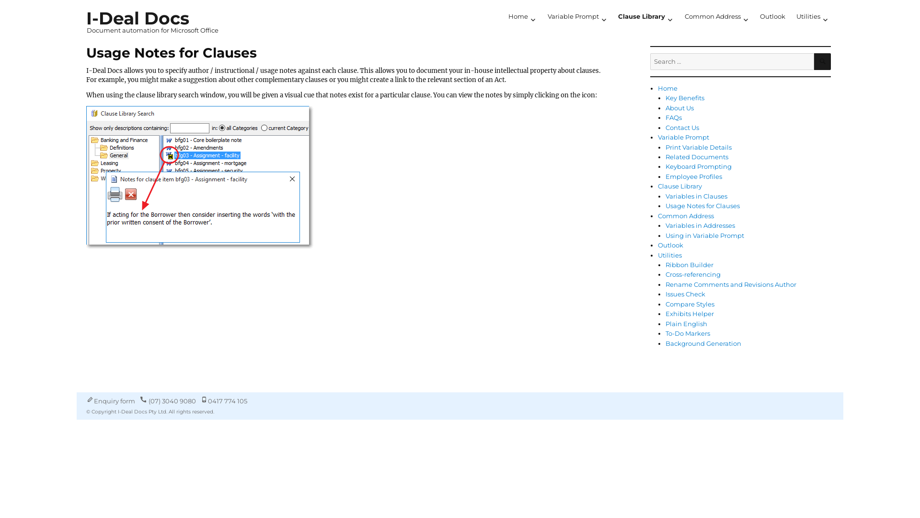  Describe the element at coordinates (646, 17) in the screenshot. I see `Clause Library` at that location.